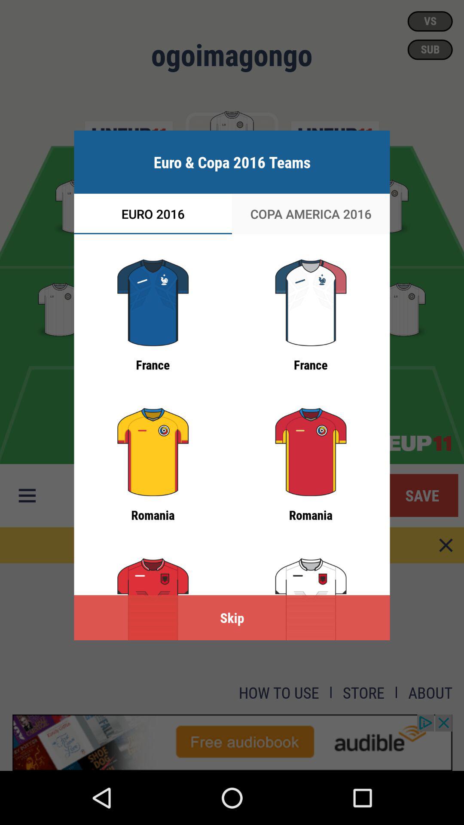  Describe the element at coordinates (232, 618) in the screenshot. I see `flip to the skip item` at that location.